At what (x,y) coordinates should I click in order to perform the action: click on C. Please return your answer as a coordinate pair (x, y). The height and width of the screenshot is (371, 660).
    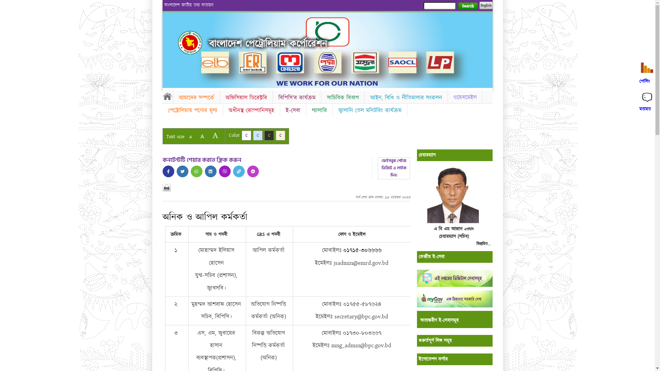
    Looking at the image, I should click on (258, 135).